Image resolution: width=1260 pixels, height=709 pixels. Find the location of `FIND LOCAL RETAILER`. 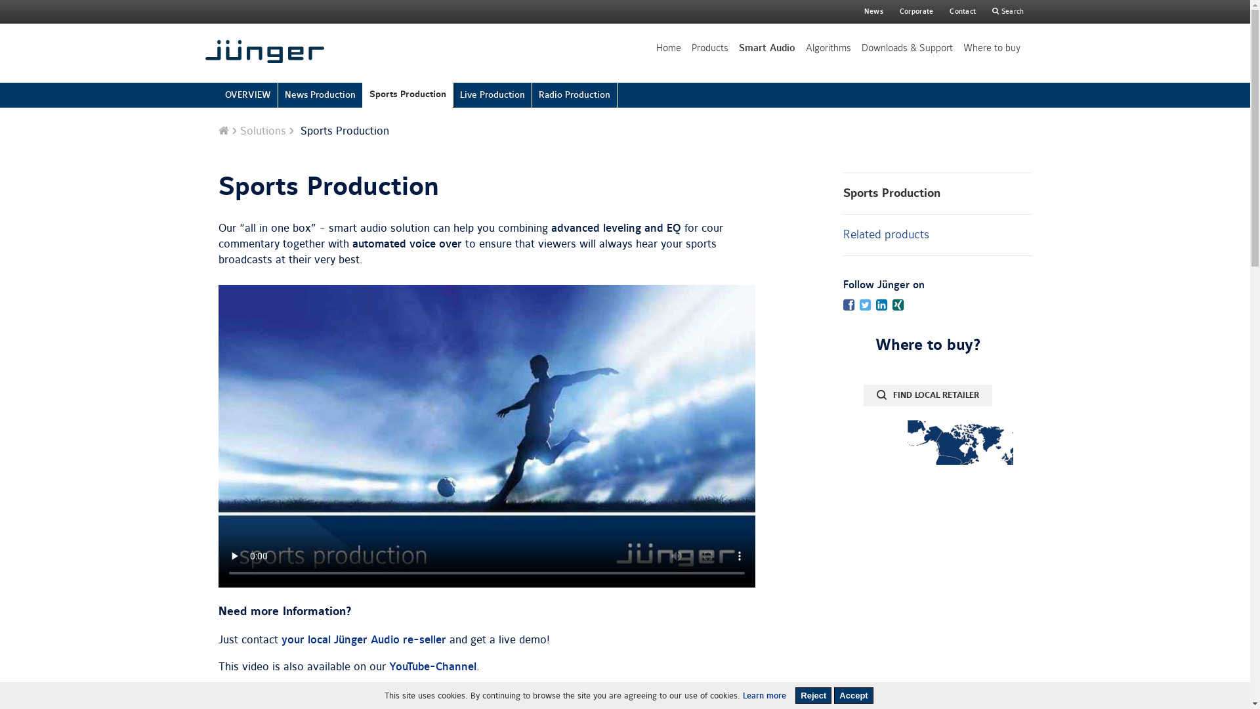

FIND LOCAL RETAILER is located at coordinates (928, 395).